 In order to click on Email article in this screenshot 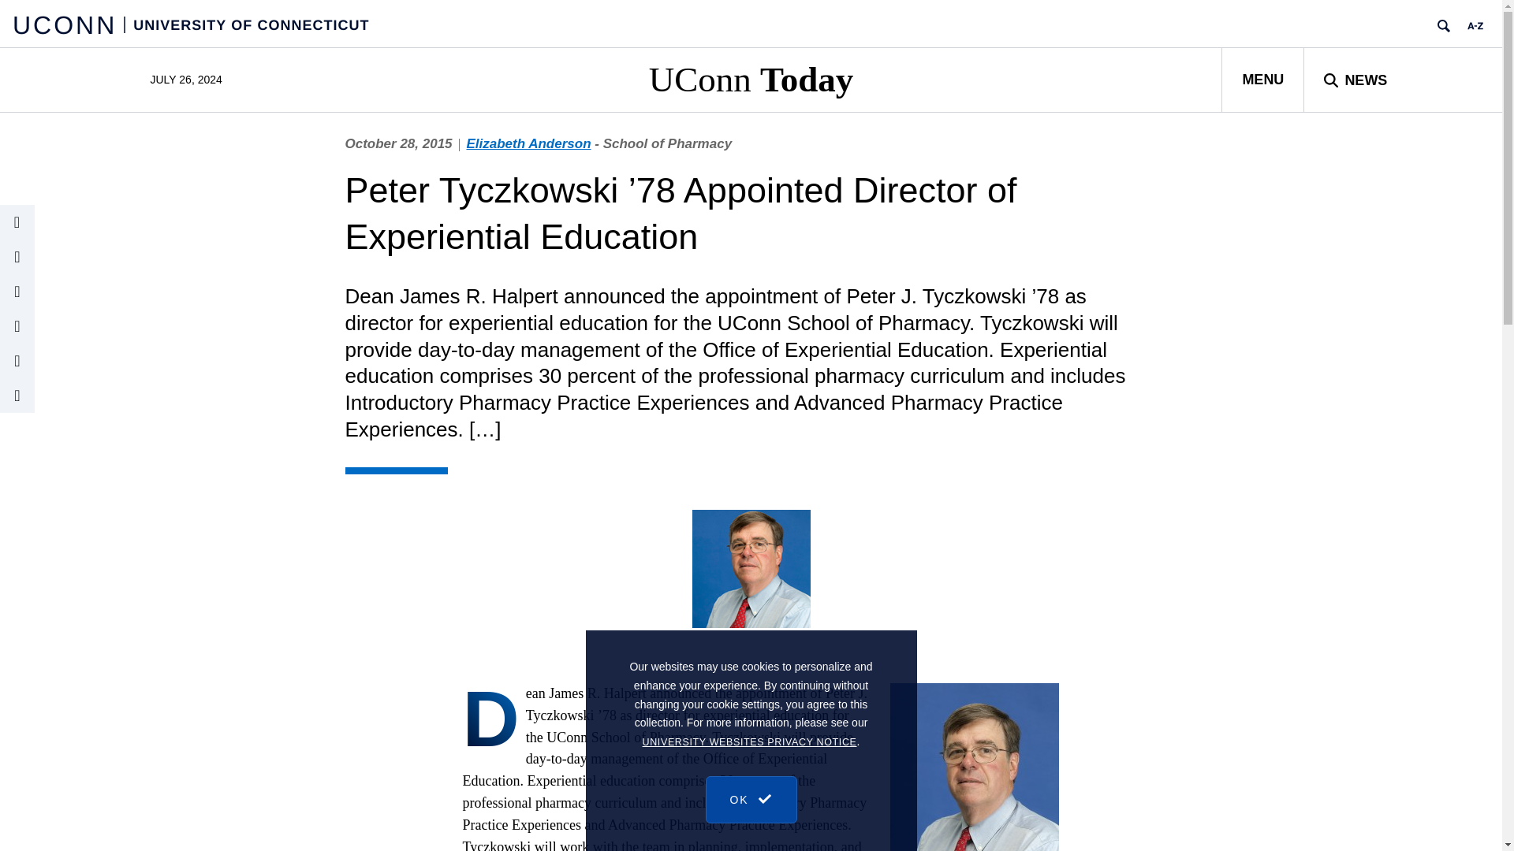, I will do `click(17, 256)`.